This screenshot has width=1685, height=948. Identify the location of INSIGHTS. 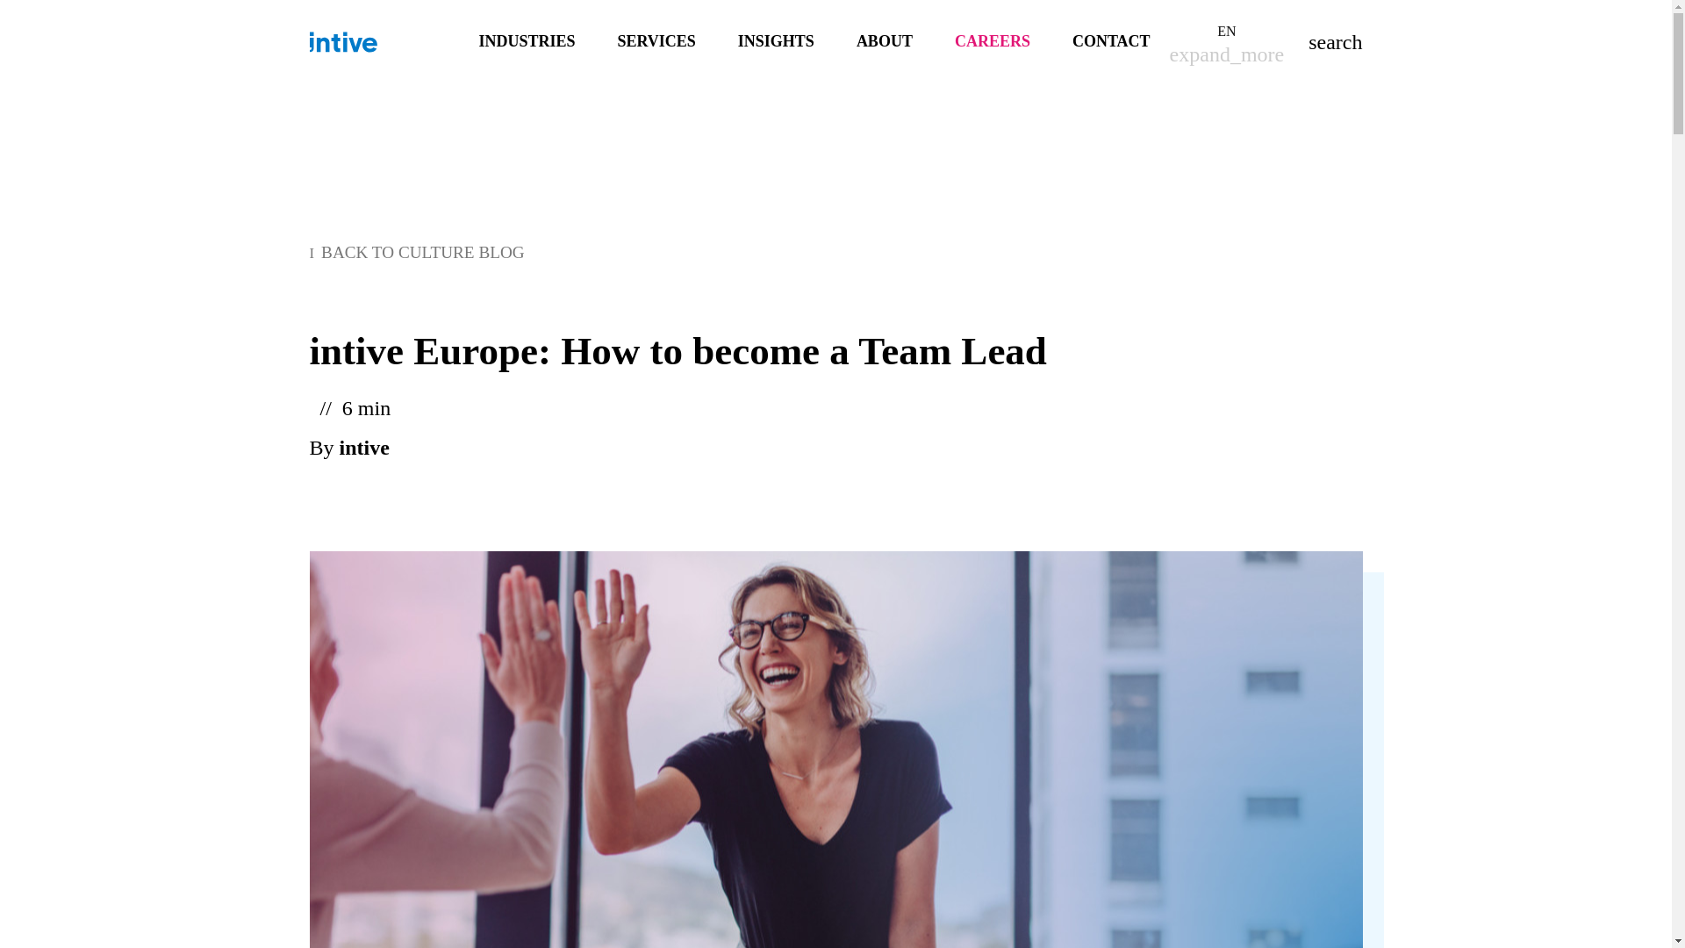
(776, 42).